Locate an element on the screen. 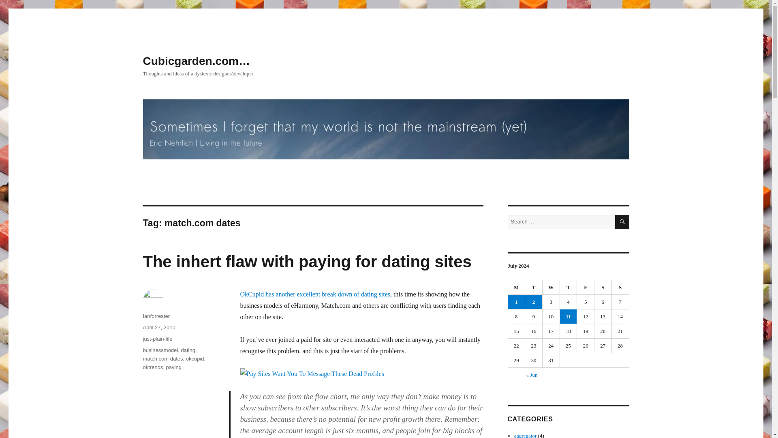  Saturday is located at coordinates (603, 287).